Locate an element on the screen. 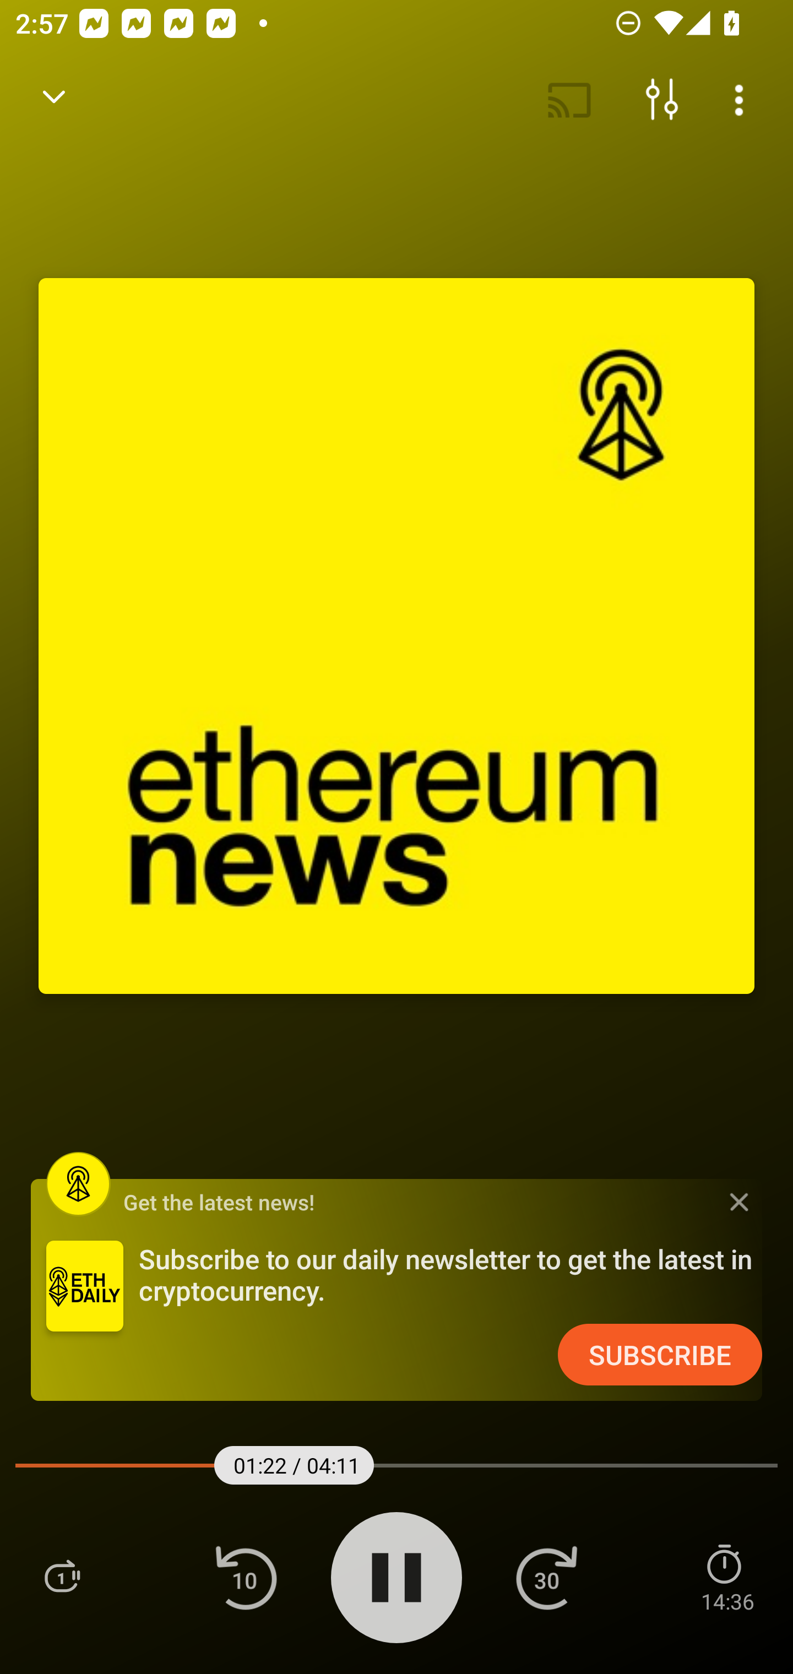 This screenshot has height=1674, width=793.  Playlist is located at coordinates (62, 1577).